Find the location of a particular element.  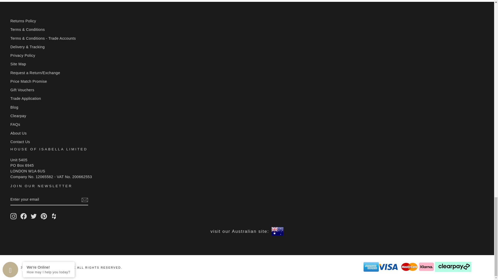

House of Isabella UK on Pinterest is located at coordinates (44, 216).